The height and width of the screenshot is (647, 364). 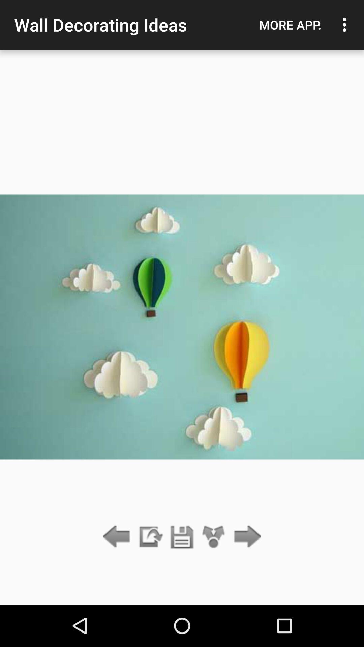 I want to click on click the item to the right of more app. item, so click(x=346, y=25).